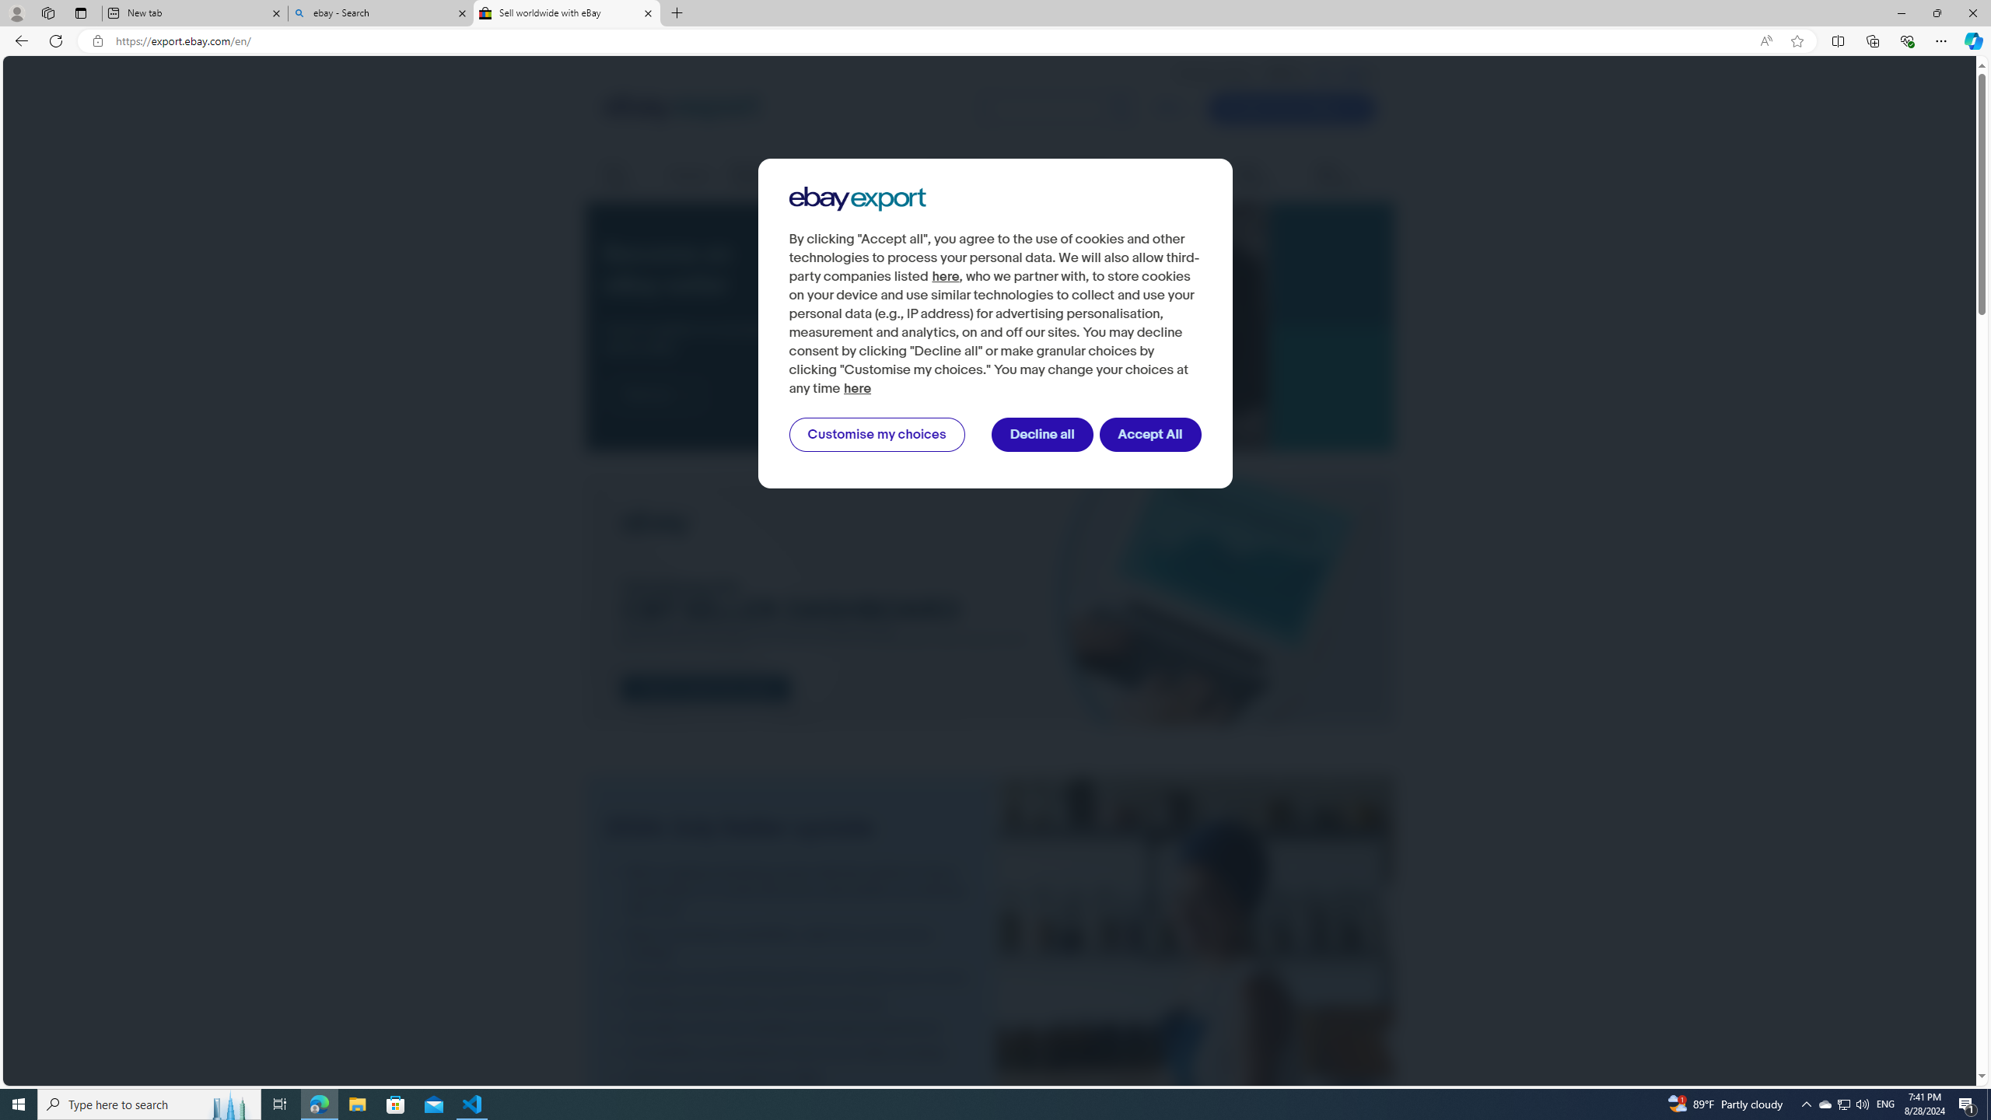 This screenshot has height=1120, width=1991. What do you see at coordinates (791, 1077) in the screenshot?
I see `Venmo is now accepted on eBay` at bounding box center [791, 1077].